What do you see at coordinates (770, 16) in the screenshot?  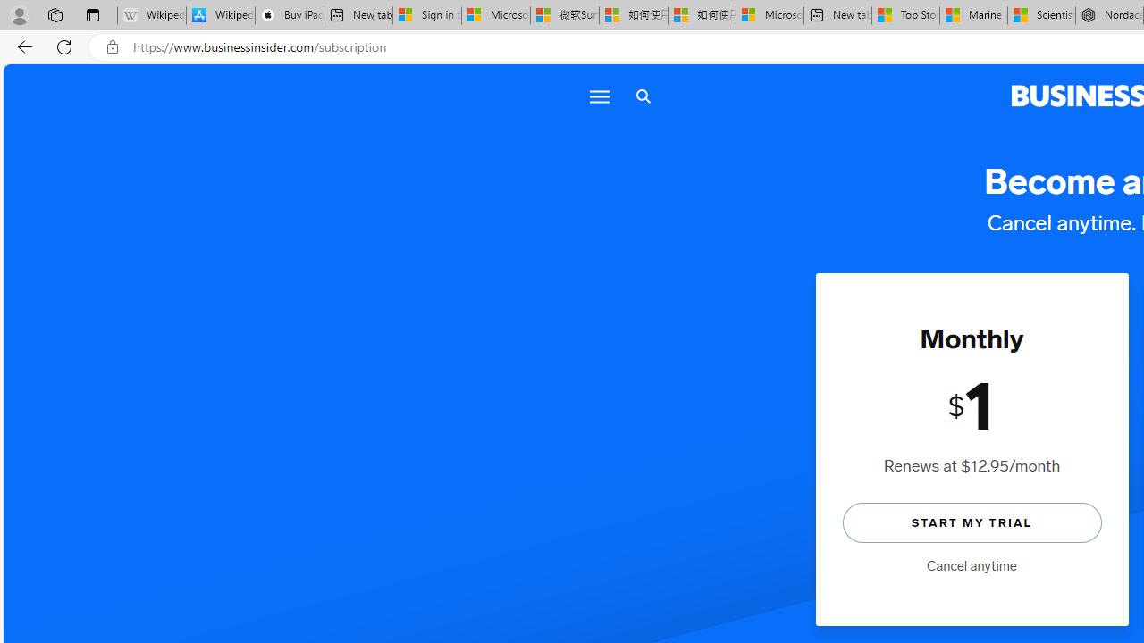 I see `Microsoft account | Account Checkup` at bounding box center [770, 16].